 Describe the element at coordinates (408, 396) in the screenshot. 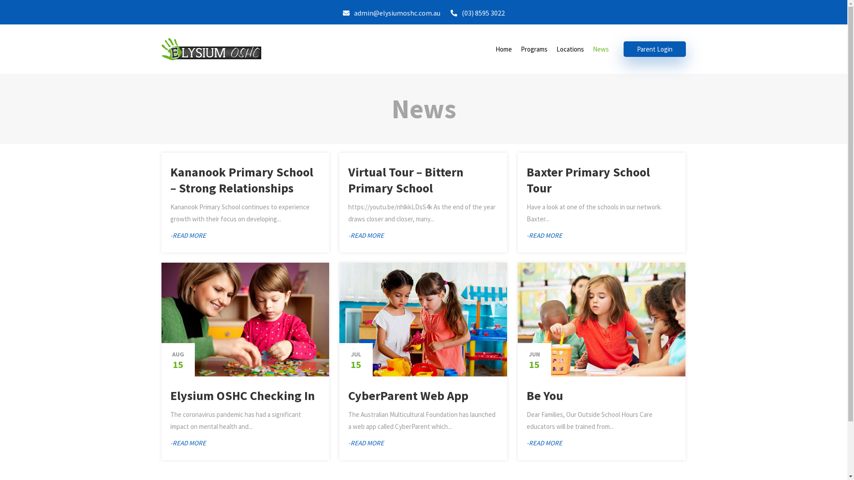

I see `CyberParent Web App` at that location.